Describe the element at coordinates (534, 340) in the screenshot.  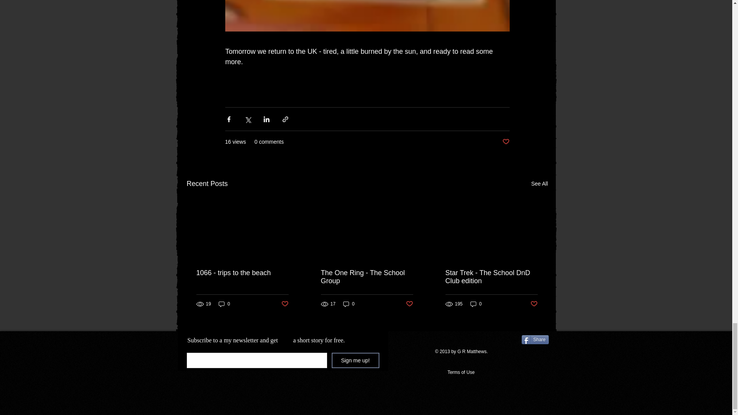
I see `Share` at that location.